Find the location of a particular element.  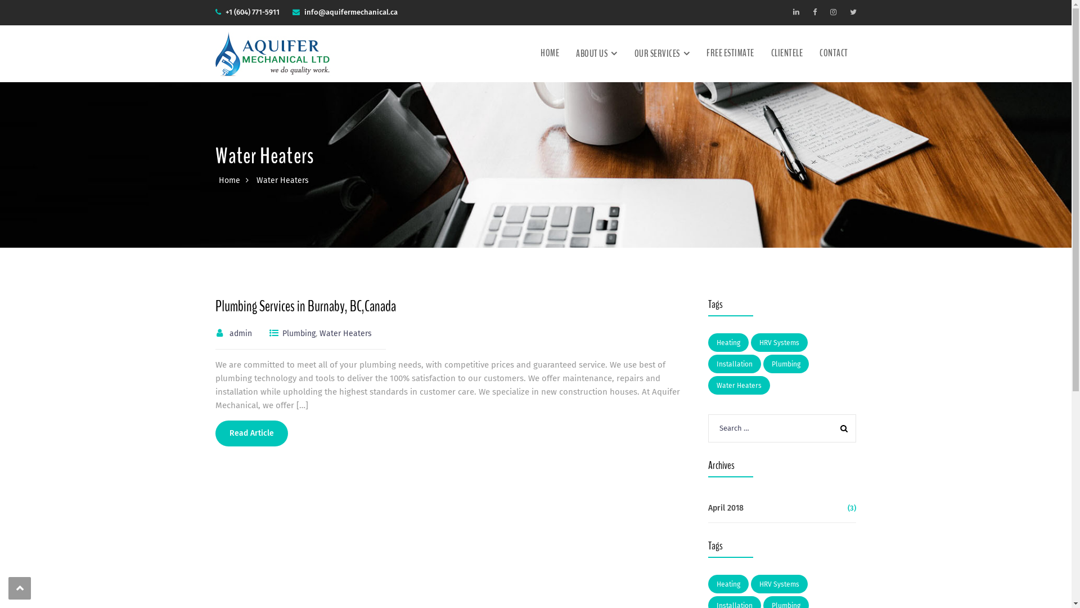

Plumbing is located at coordinates (299, 333).